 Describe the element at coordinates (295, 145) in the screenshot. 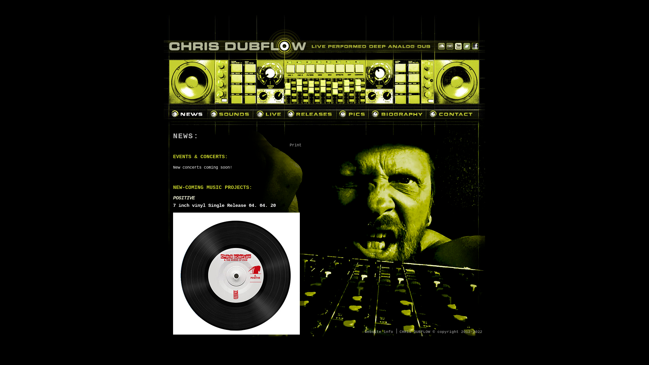

I see `Print` at that location.